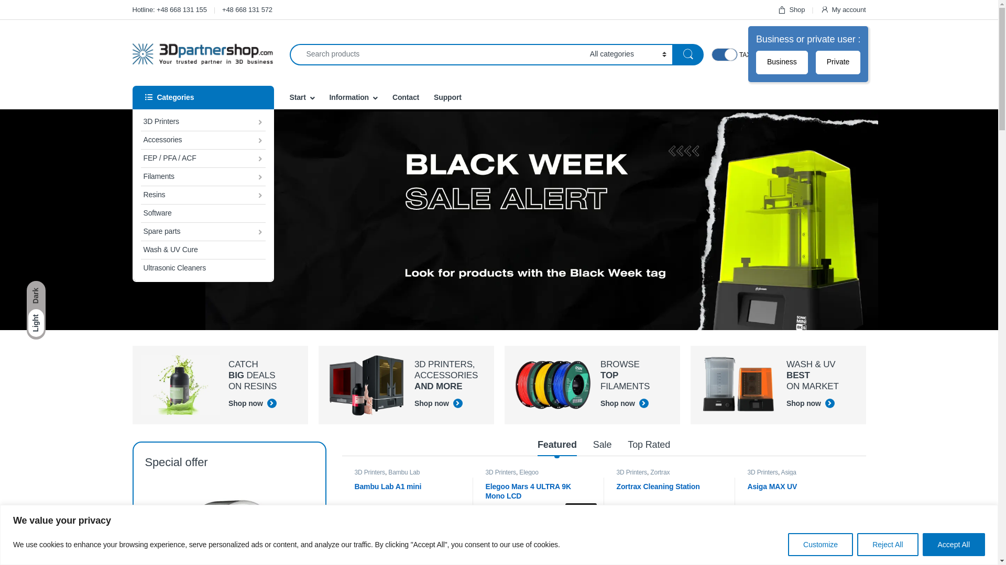 The width and height of the screenshot is (1006, 565). Describe the element at coordinates (838, 63) in the screenshot. I see `Private` at that location.